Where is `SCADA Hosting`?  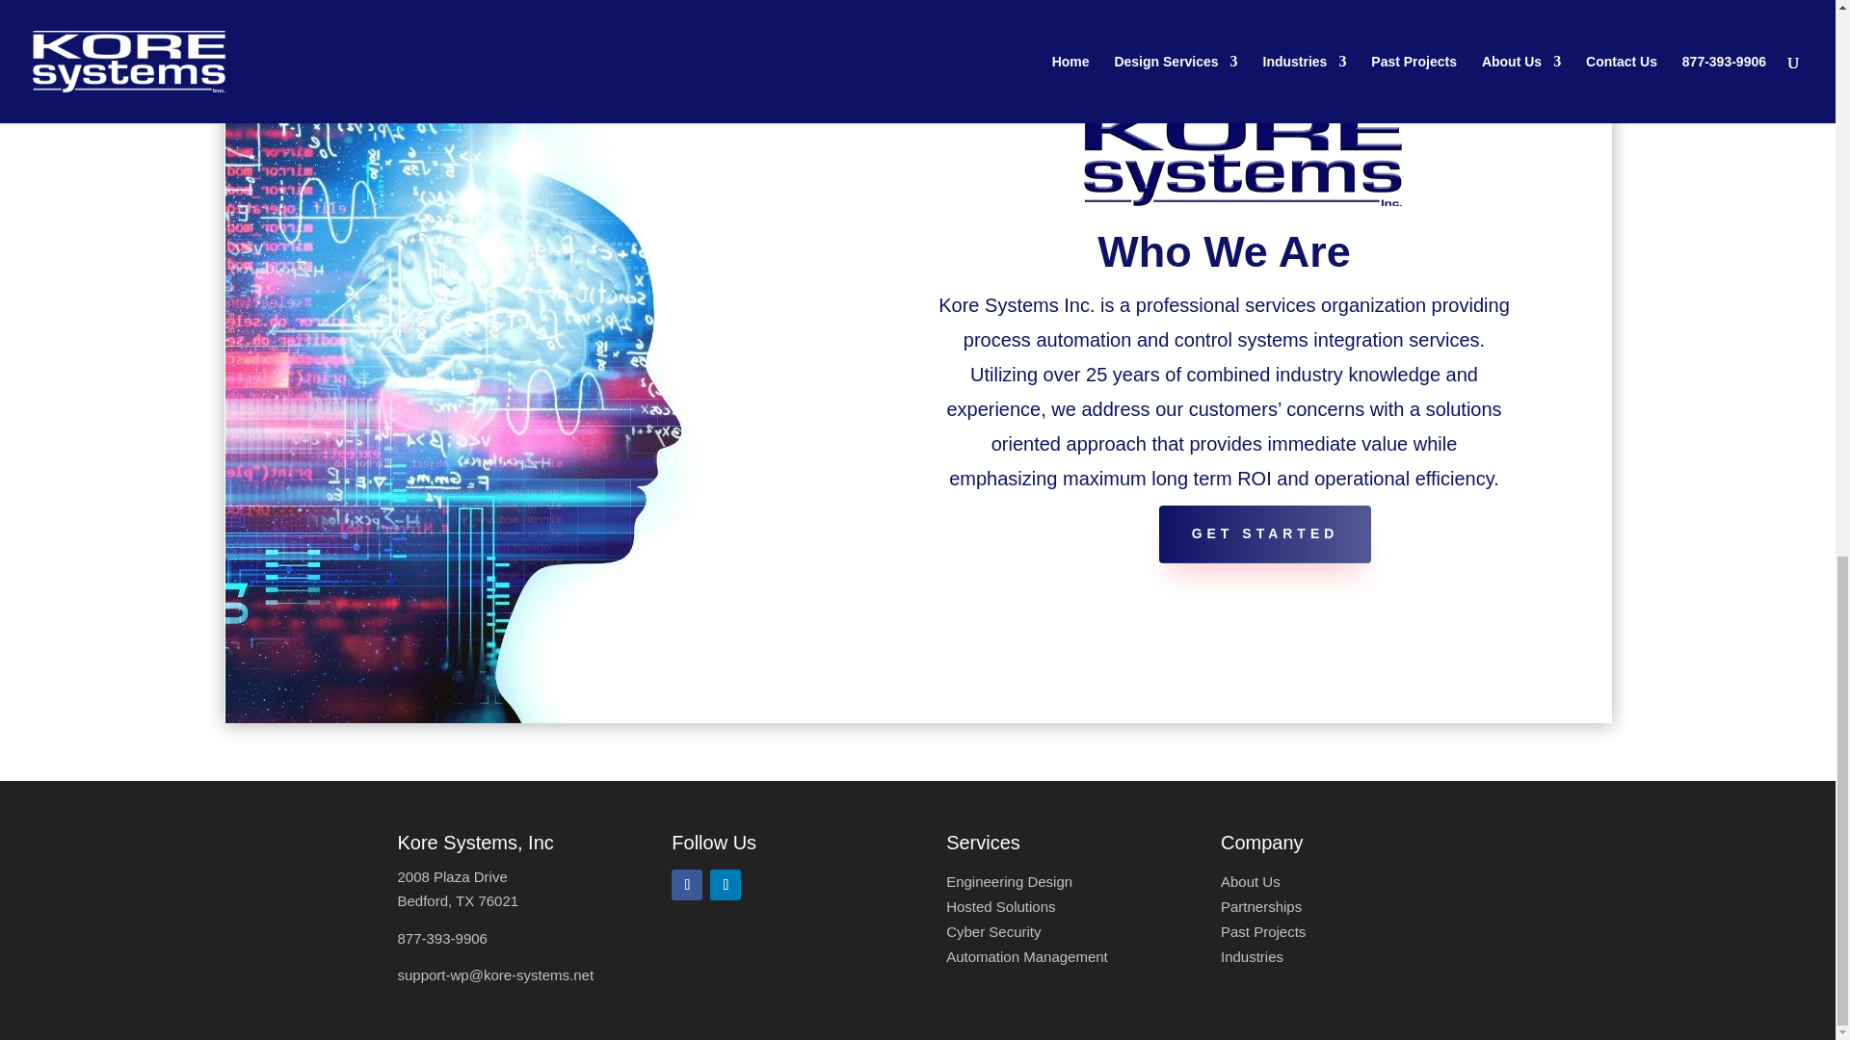
SCADA Hosting is located at coordinates (1000, 907).